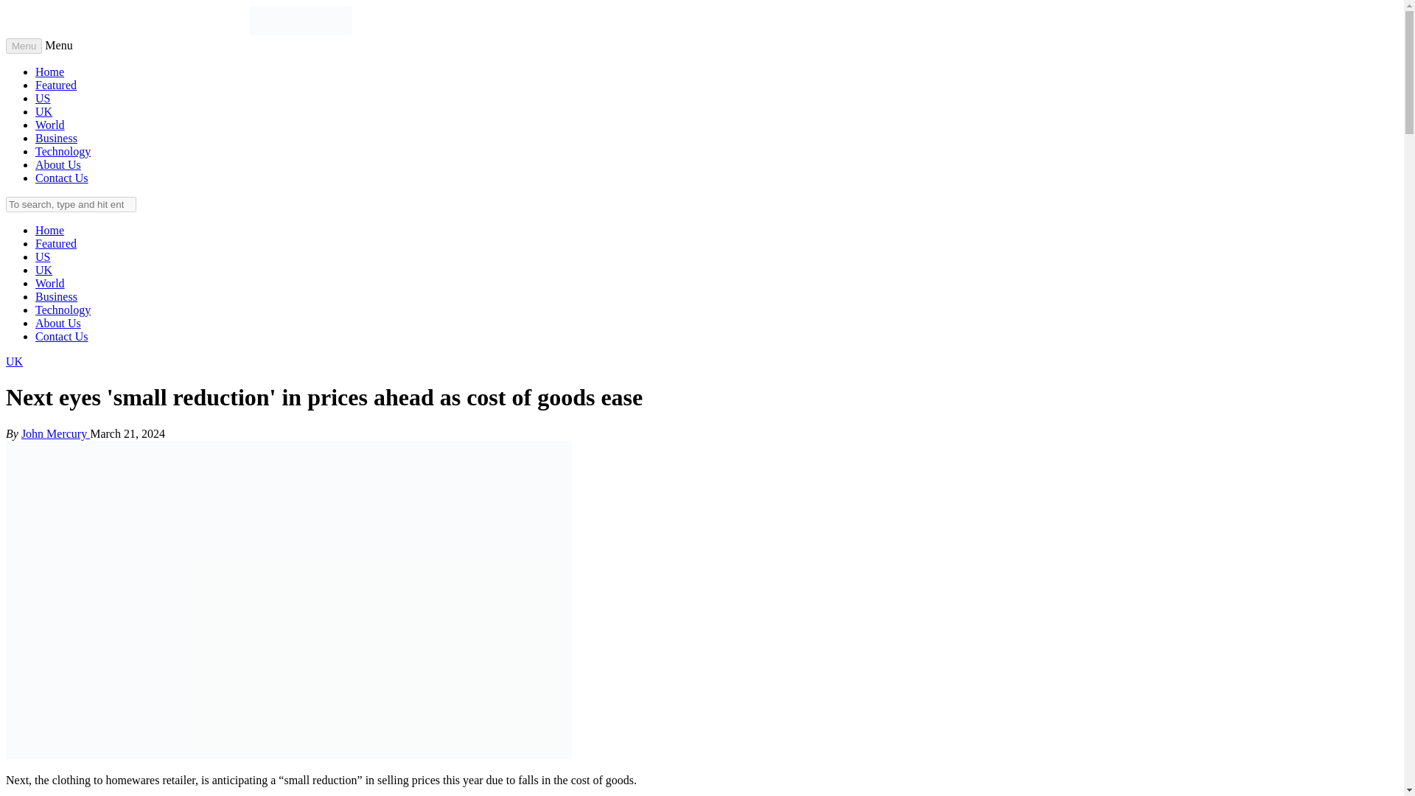 This screenshot has height=796, width=1415. Describe the element at coordinates (44, 270) in the screenshot. I see `UK` at that location.